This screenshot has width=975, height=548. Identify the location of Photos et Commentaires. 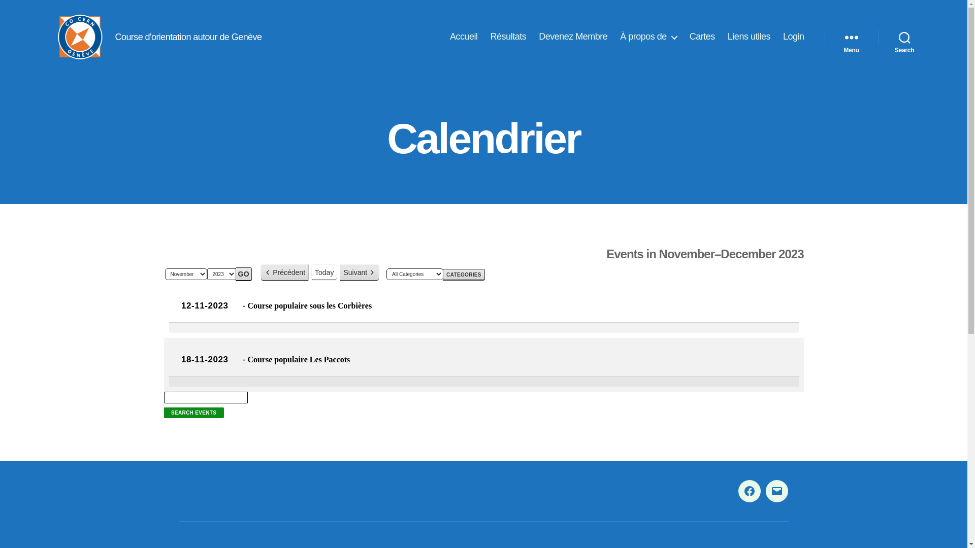
(750, 491).